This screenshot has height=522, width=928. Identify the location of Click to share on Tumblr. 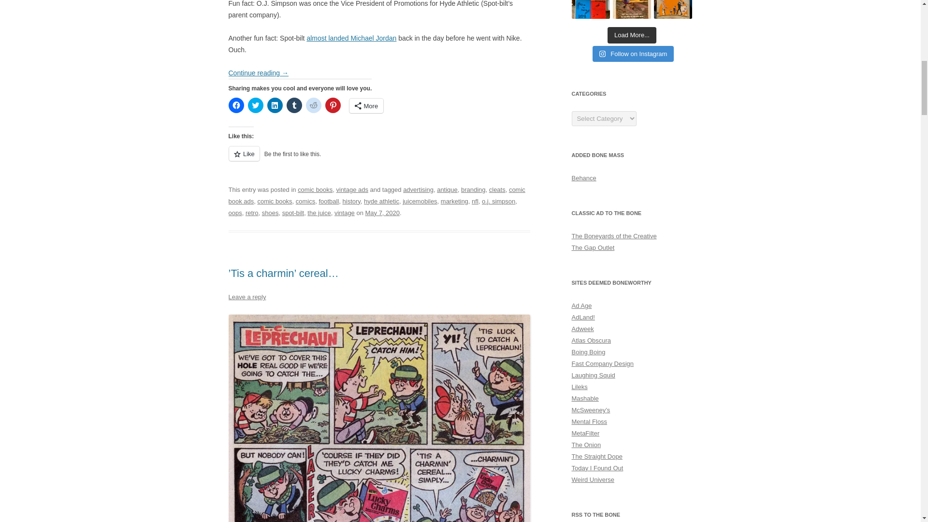
(294, 105).